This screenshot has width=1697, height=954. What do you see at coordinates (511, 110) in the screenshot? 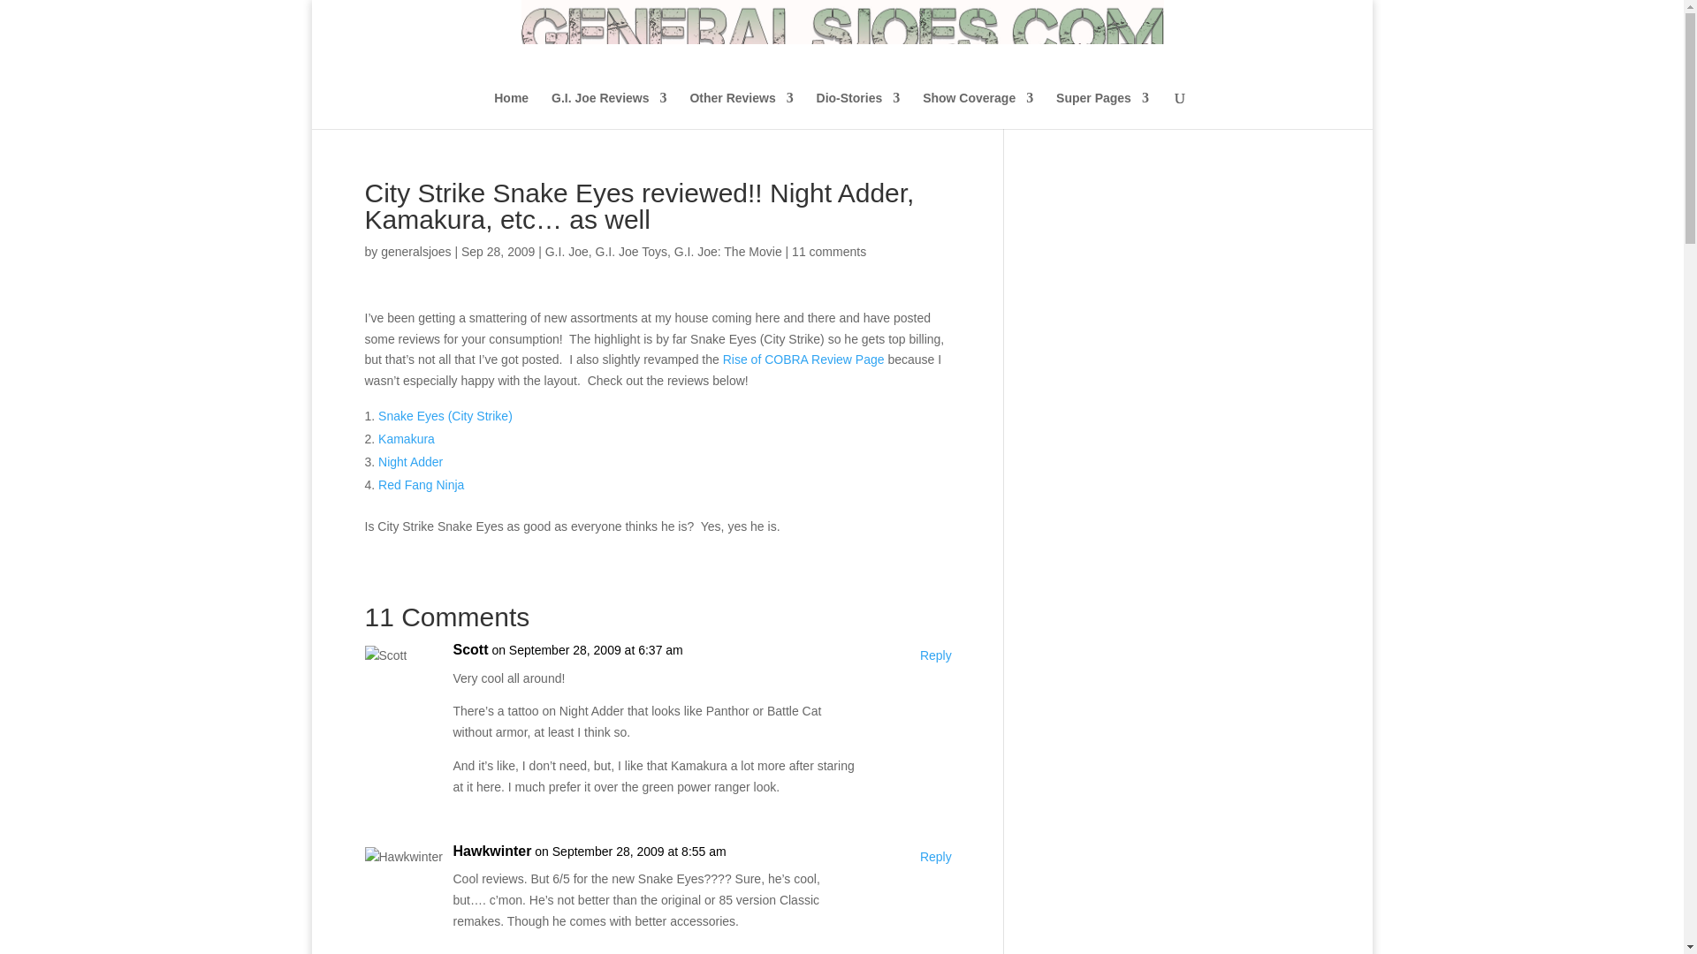
I see `Home` at bounding box center [511, 110].